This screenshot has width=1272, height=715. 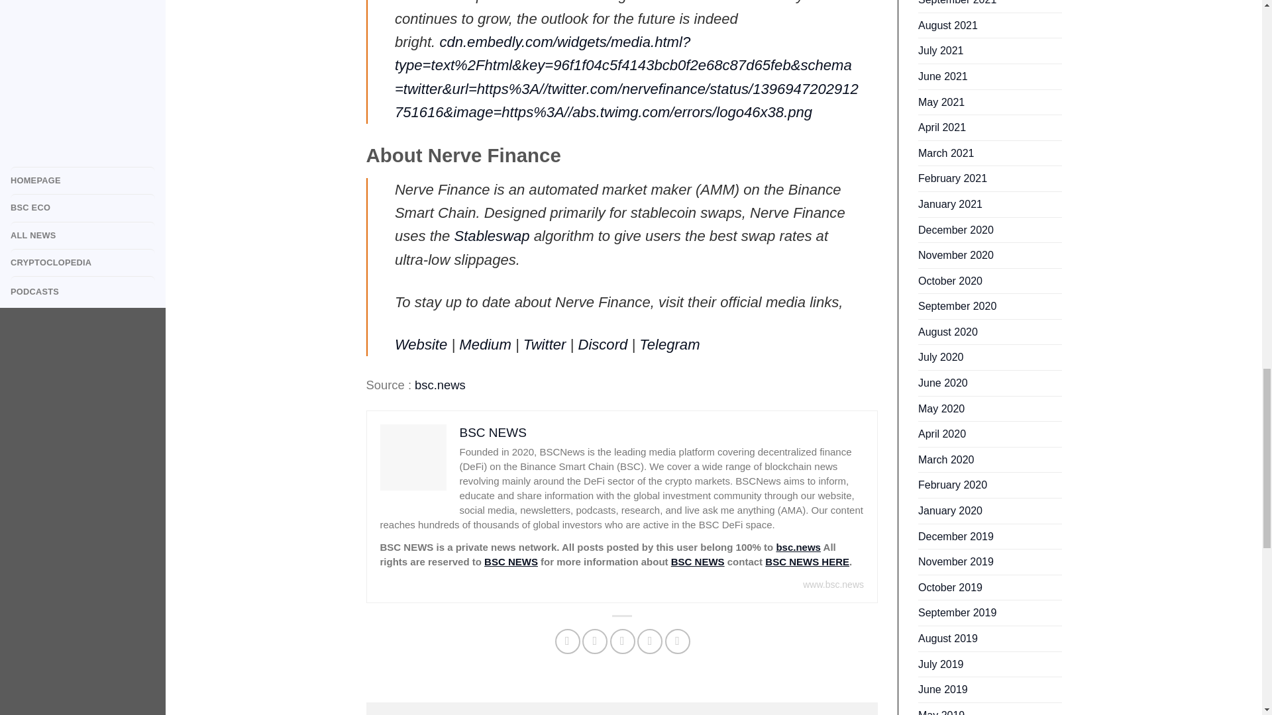 I want to click on bsc.news, so click(x=440, y=385).